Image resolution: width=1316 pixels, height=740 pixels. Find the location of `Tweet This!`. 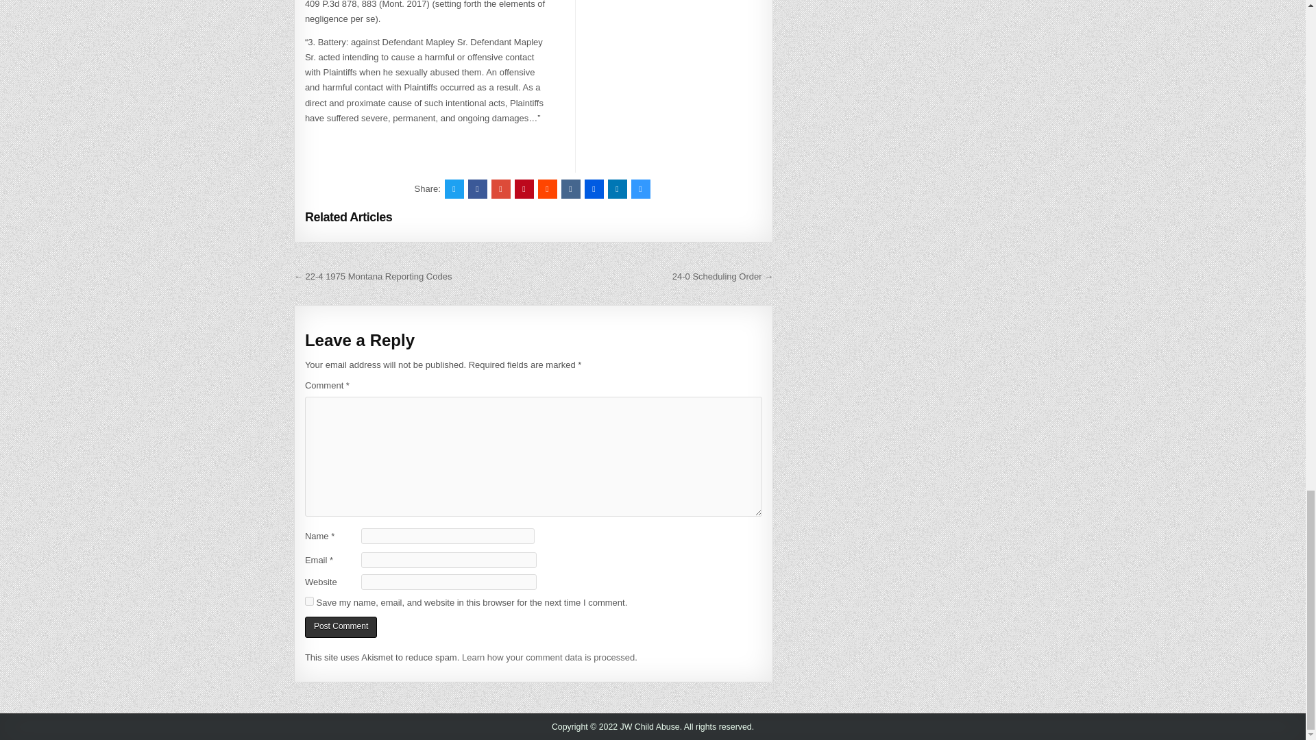

Tweet This! is located at coordinates (454, 189).